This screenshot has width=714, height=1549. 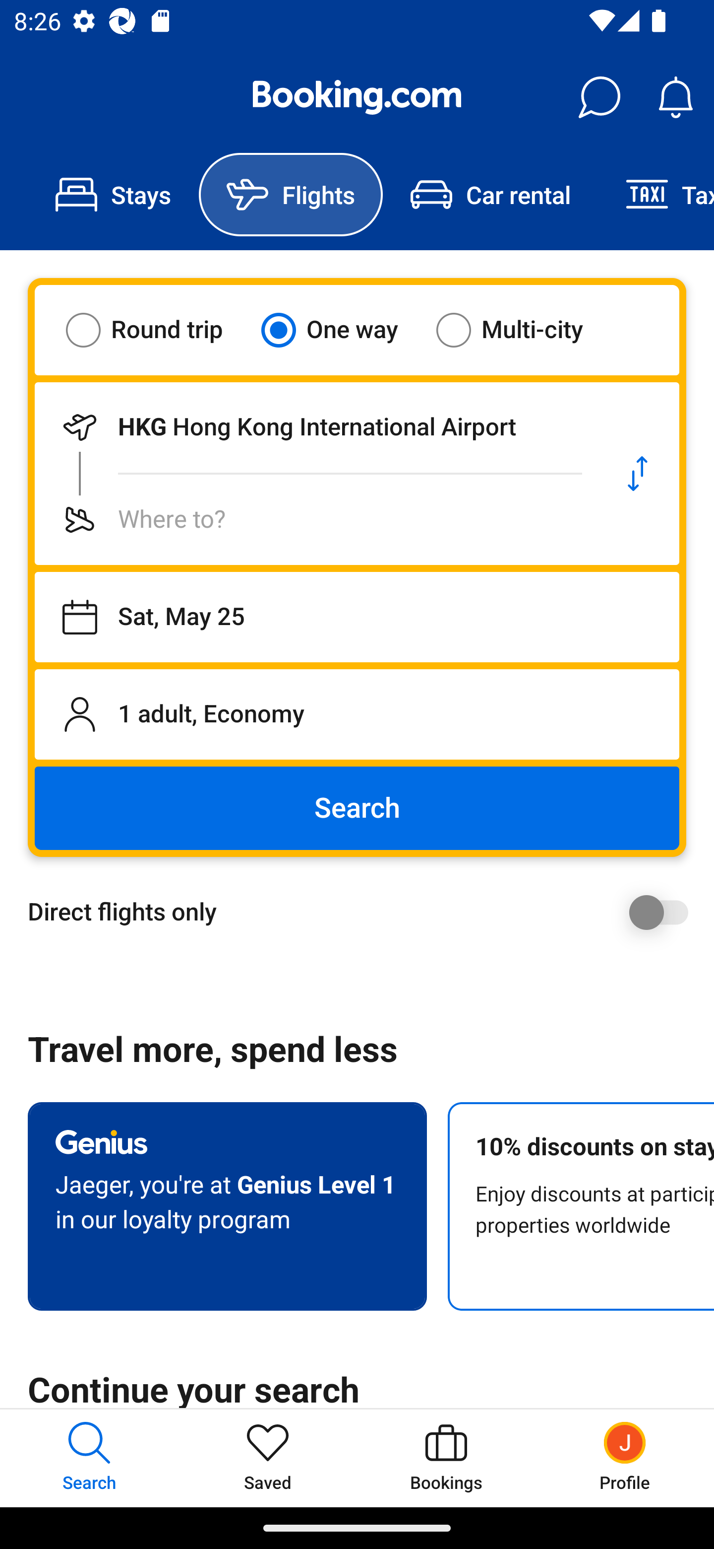 I want to click on Round trip, so click(x=157, y=330).